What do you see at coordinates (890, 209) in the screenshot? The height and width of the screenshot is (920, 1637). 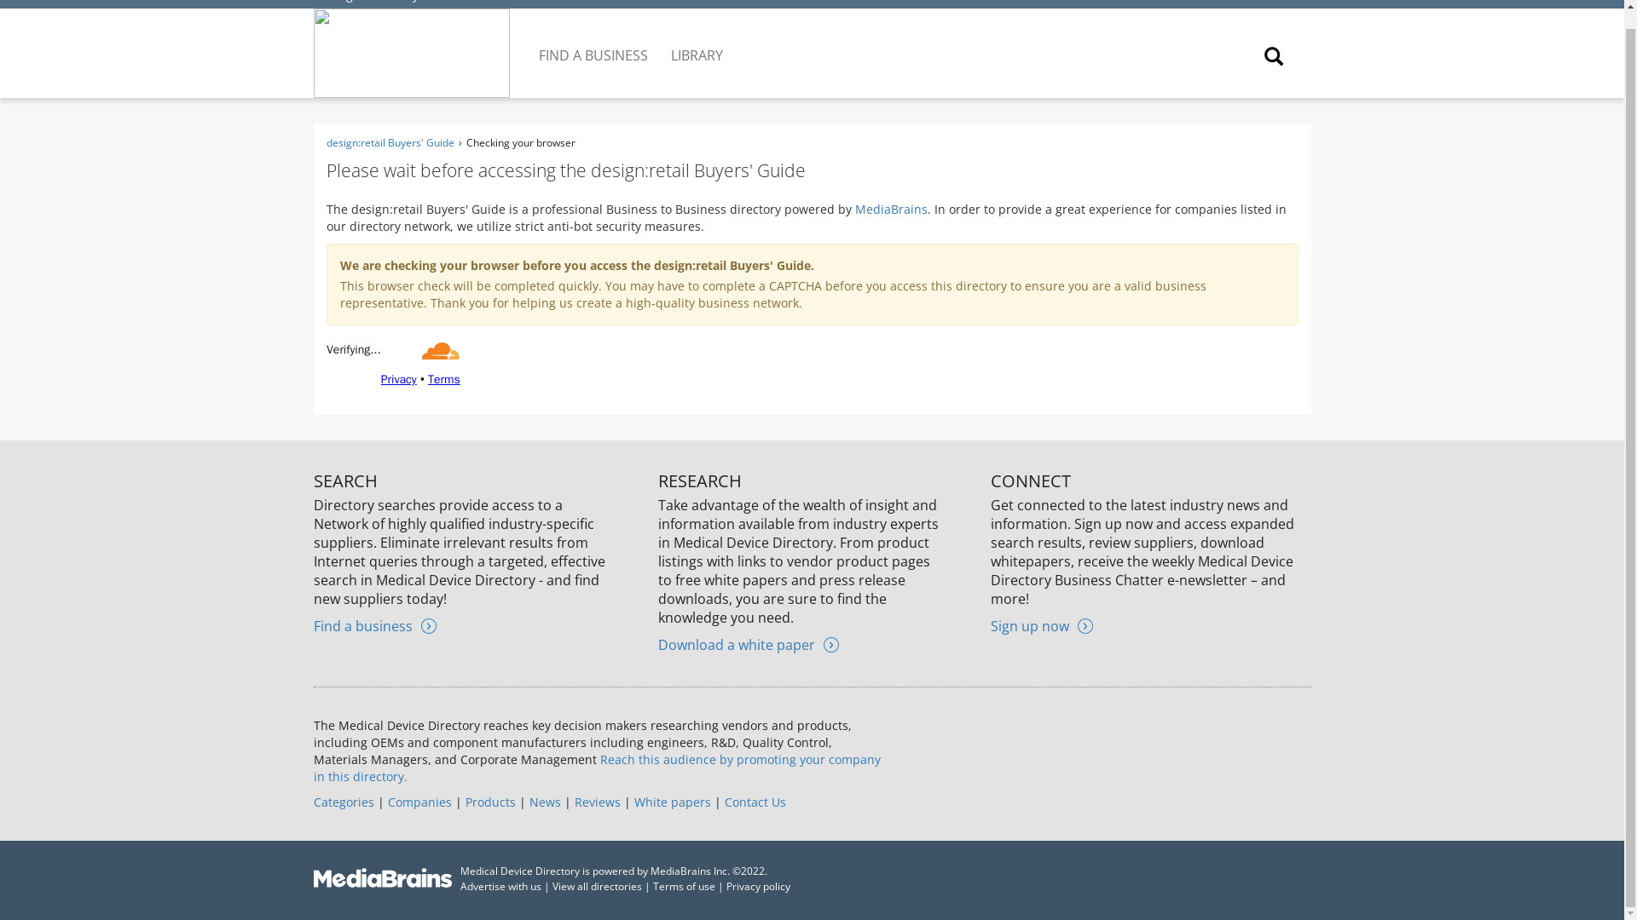 I see `MediaBrains` at bounding box center [890, 209].